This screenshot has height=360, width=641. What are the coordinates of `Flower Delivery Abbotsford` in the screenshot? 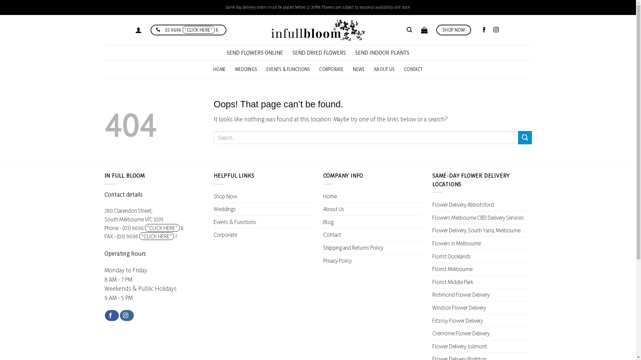 It's located at (463, 205).